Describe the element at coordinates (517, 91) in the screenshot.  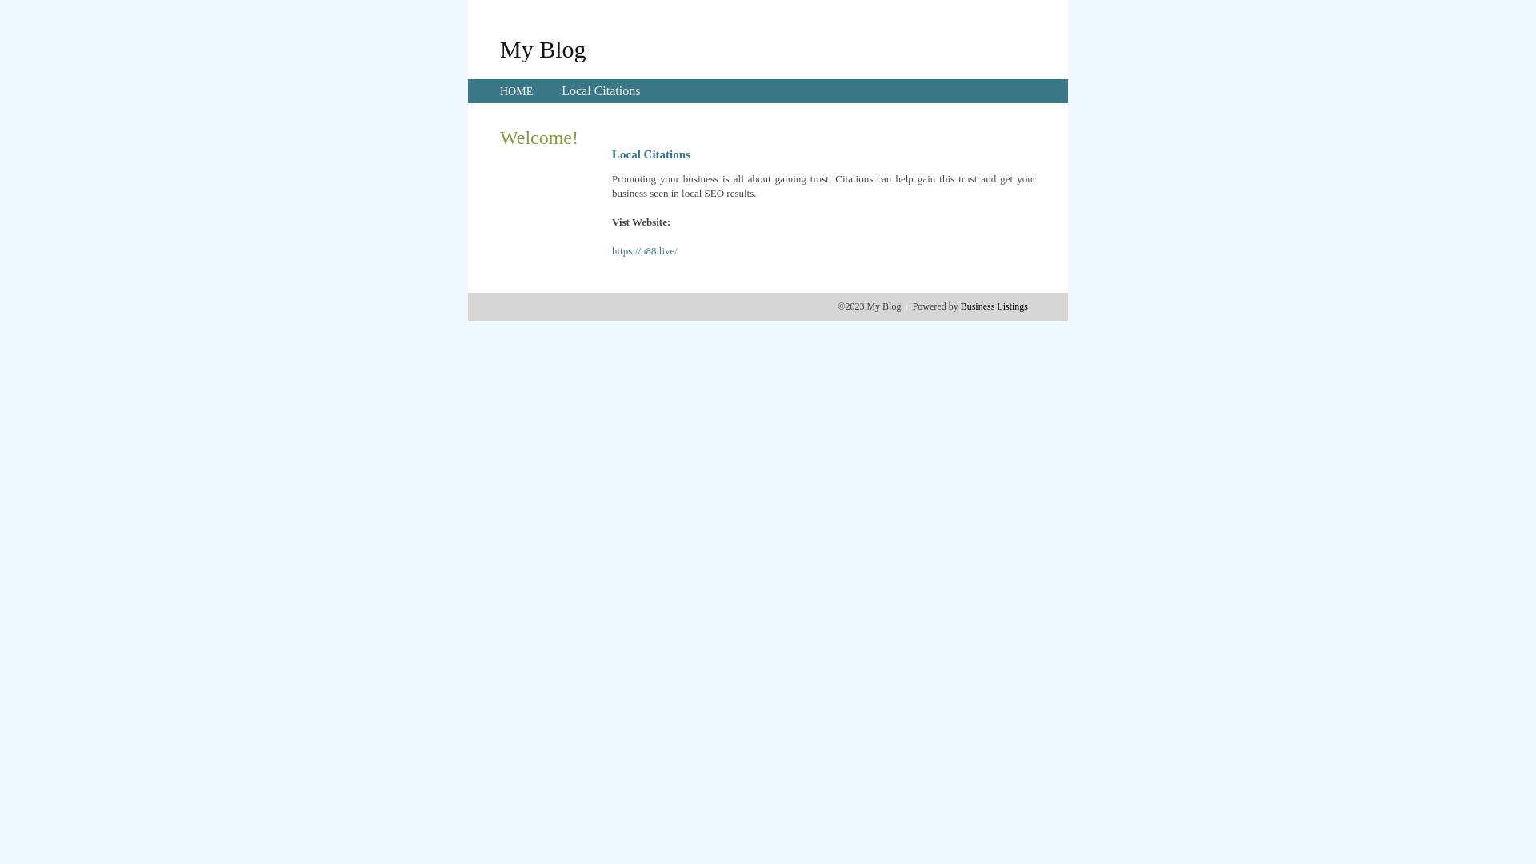
I see `HOME` at that location.